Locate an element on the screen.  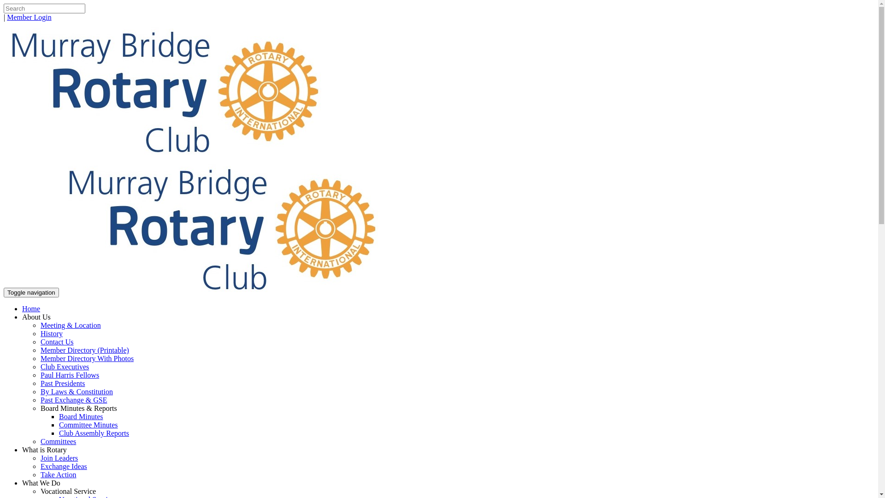
Member Directory With Photos is located at coordinates (87, 359).